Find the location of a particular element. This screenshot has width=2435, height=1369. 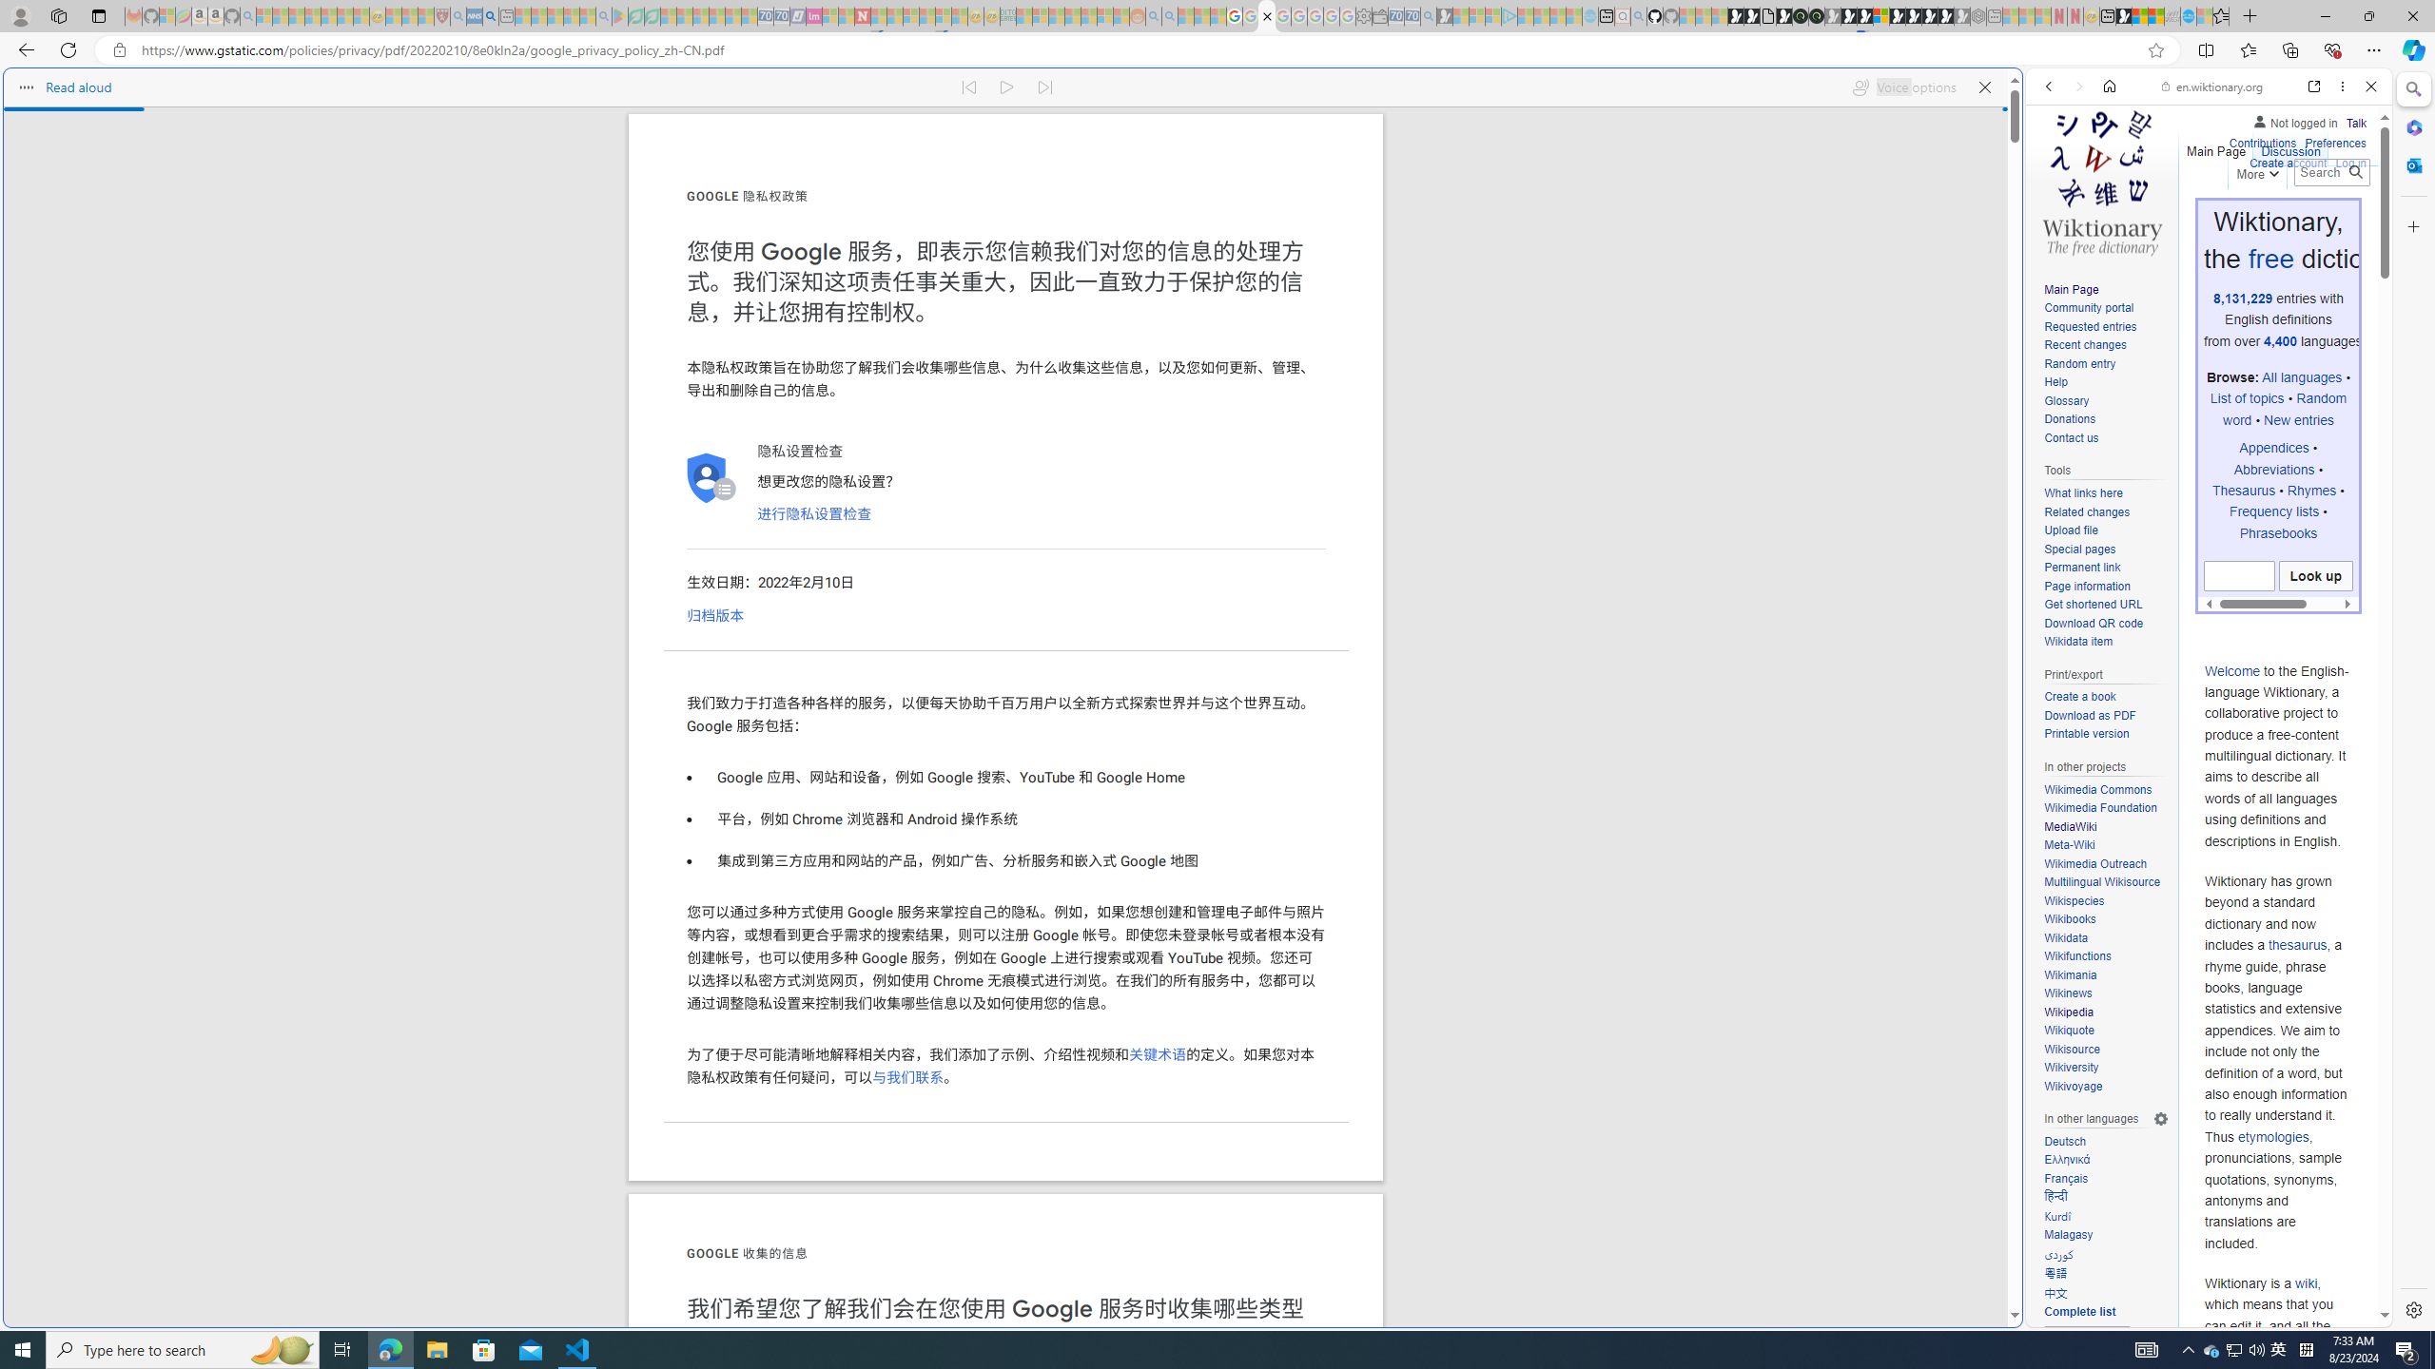

Glossary is located at coordinates (2066, 401).